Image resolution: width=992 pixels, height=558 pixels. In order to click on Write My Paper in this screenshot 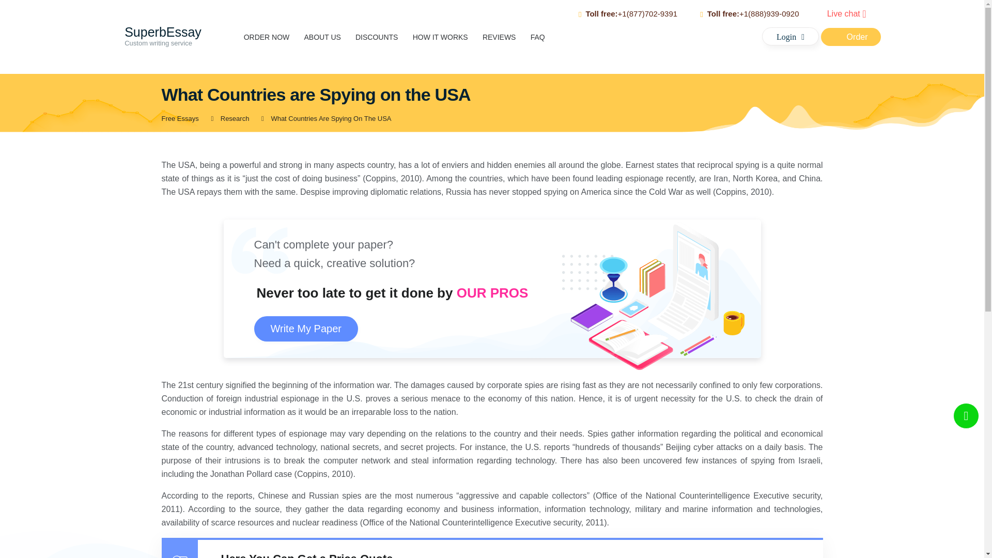, I will do `click(322, 37)`.